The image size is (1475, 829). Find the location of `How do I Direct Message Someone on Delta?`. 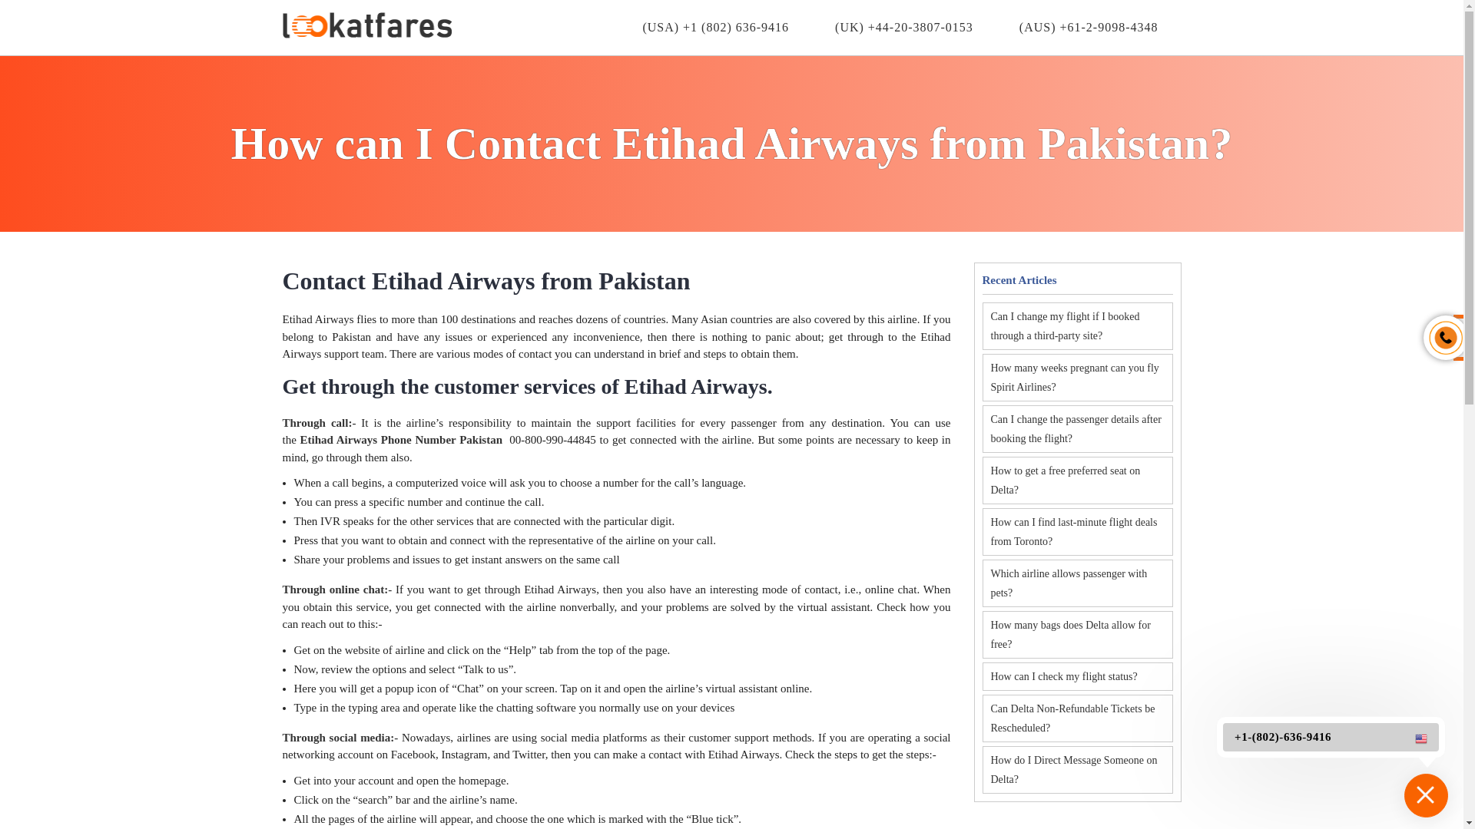

How do I Direct Message Someone on Delta? is located at coordinates (1077, 769).